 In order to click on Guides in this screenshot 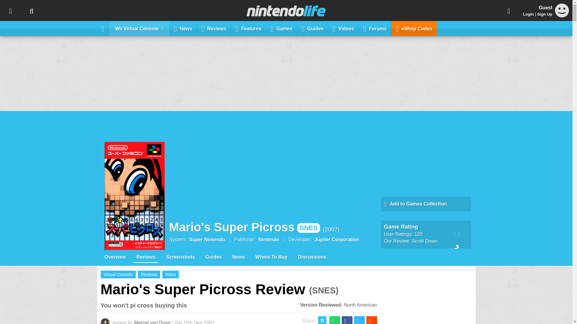, I will do `click(313, 28)`.